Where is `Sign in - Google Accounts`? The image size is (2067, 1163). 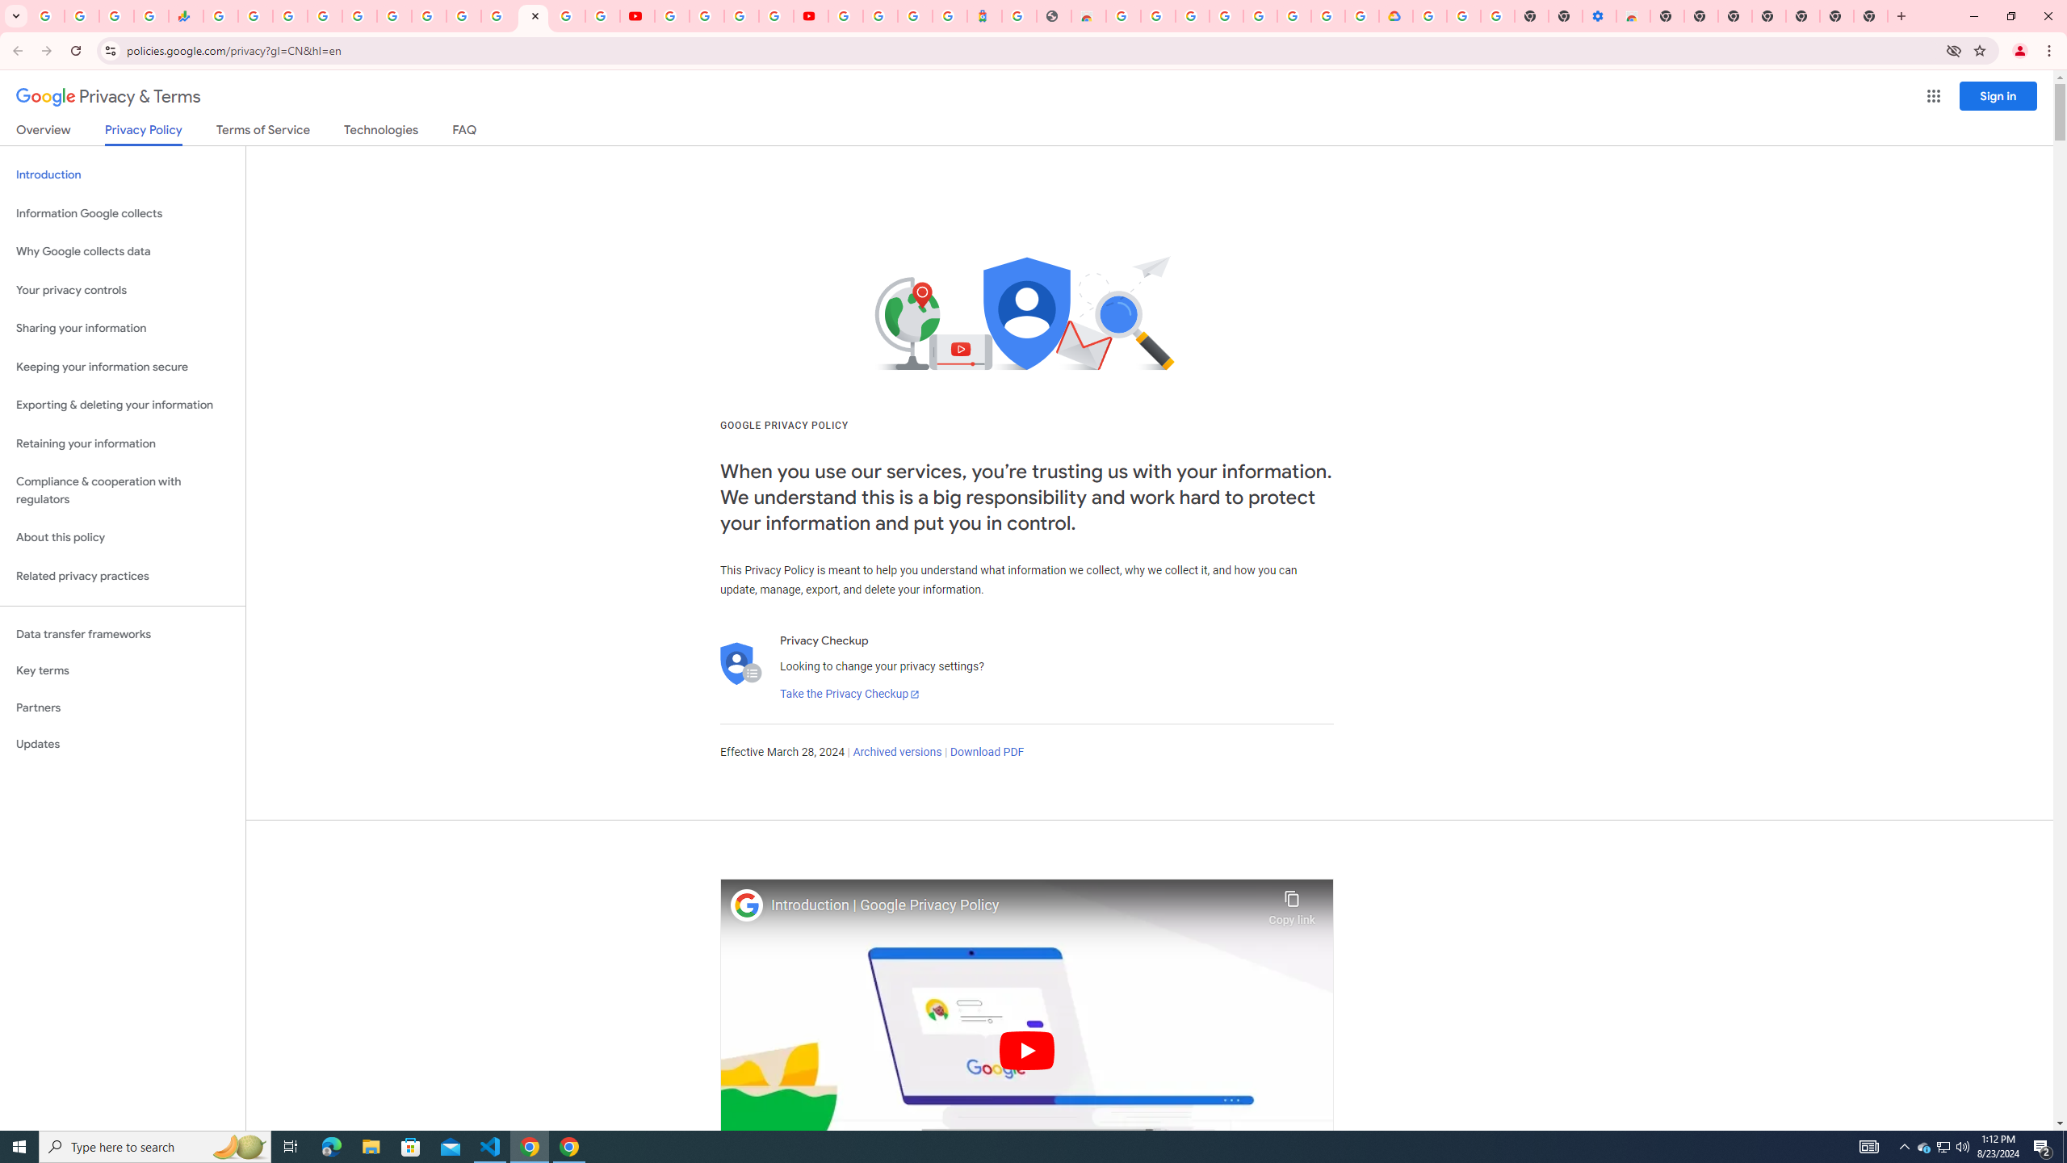
Sign in - Google Accounts is located at coordinates (1327, 16).